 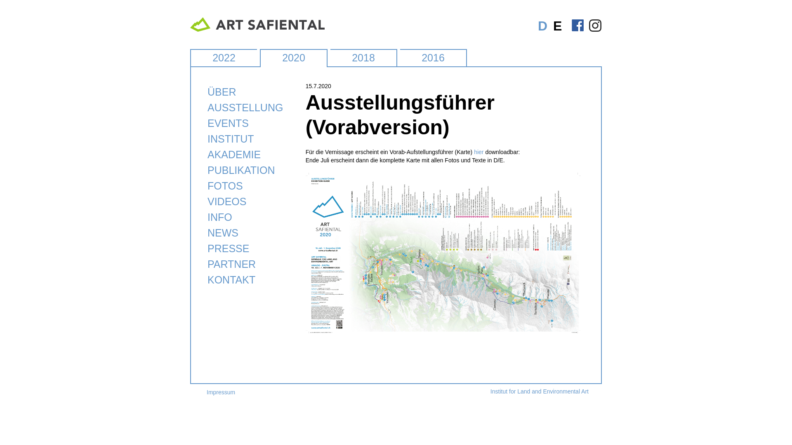 I want to click on hier, so click(x=478, y=152).